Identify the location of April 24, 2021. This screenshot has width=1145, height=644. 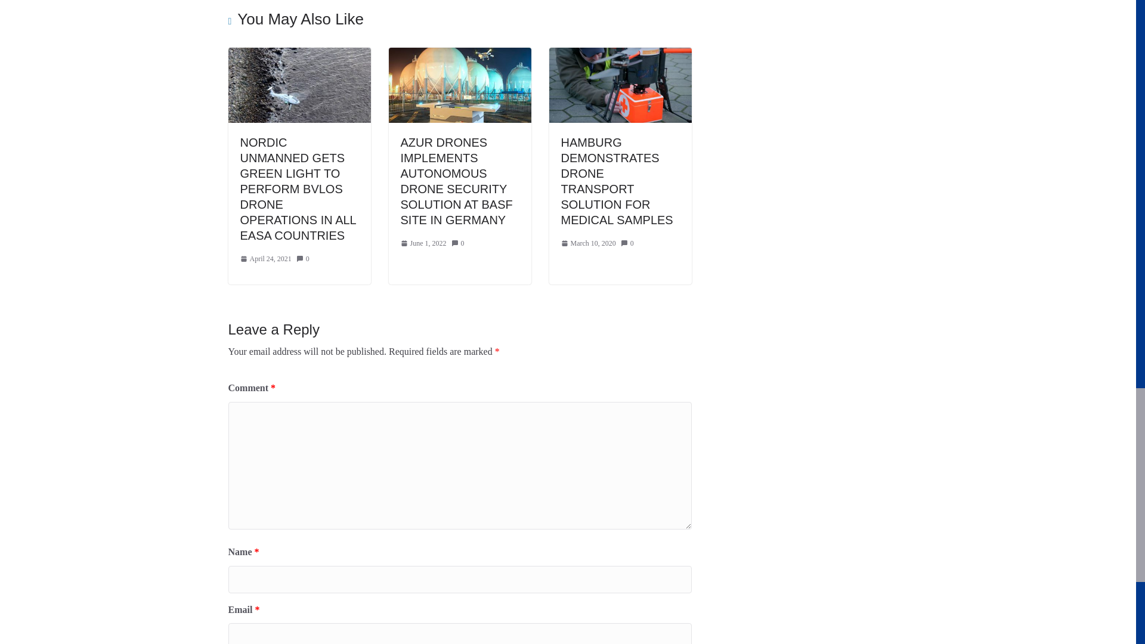
(265, 259).